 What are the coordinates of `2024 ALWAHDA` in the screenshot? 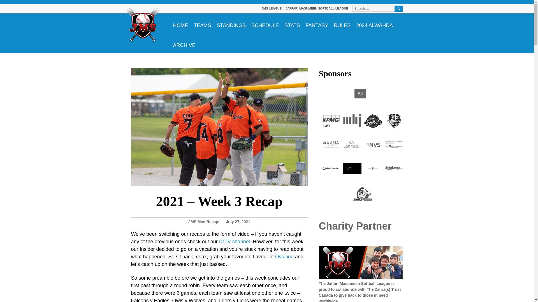 It's located at (374, 23).